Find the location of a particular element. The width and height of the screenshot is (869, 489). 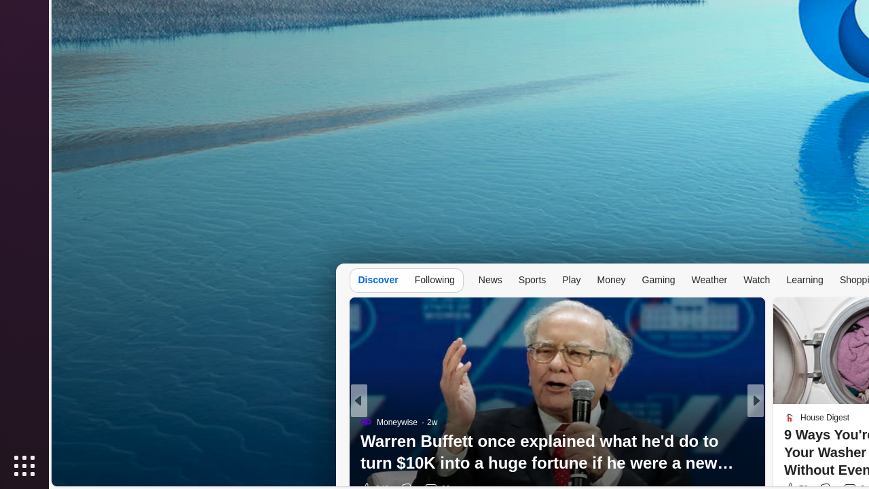

Money is located at coordinates (611, 280).